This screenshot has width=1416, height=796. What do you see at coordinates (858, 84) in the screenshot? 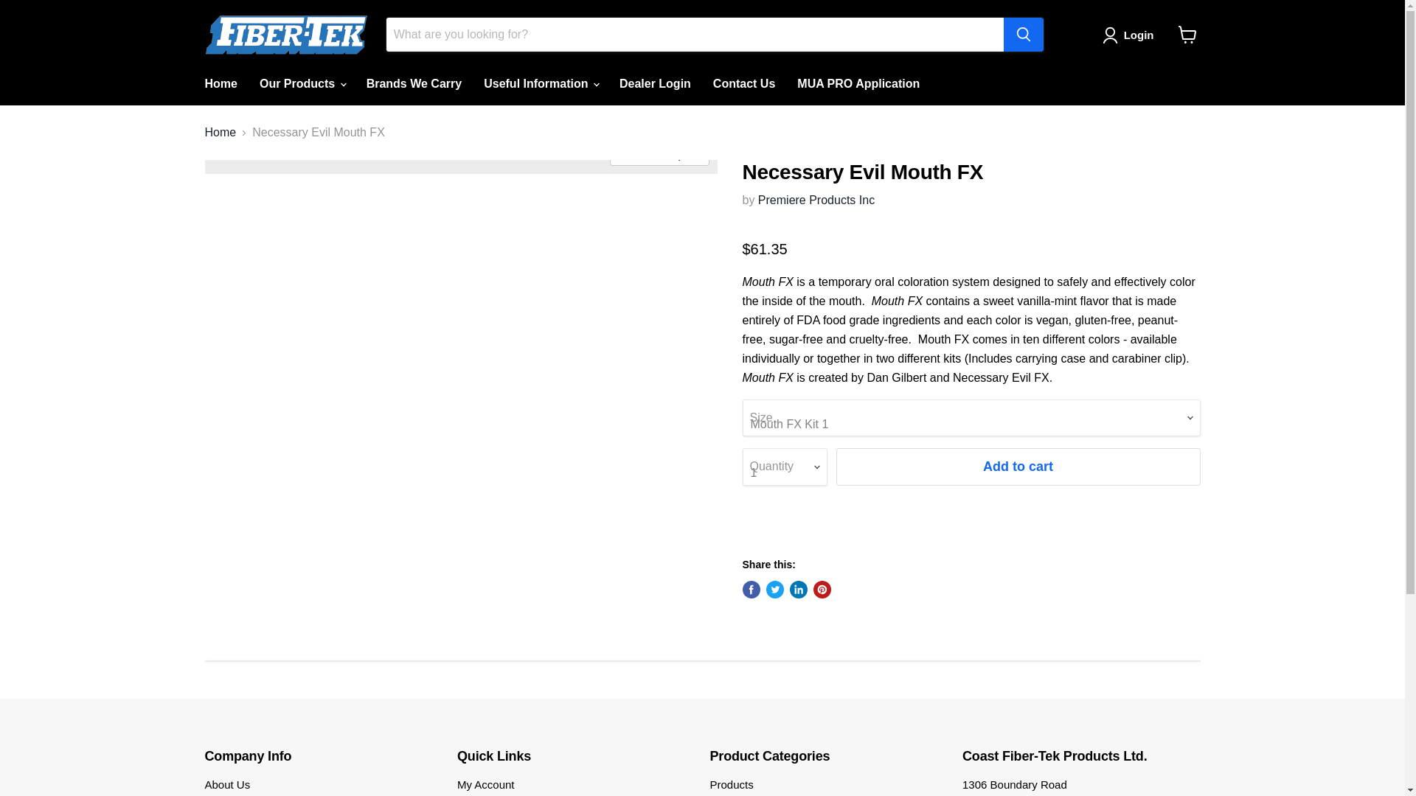
I see `MUA PRO Application` at bounding box center [858, 84].